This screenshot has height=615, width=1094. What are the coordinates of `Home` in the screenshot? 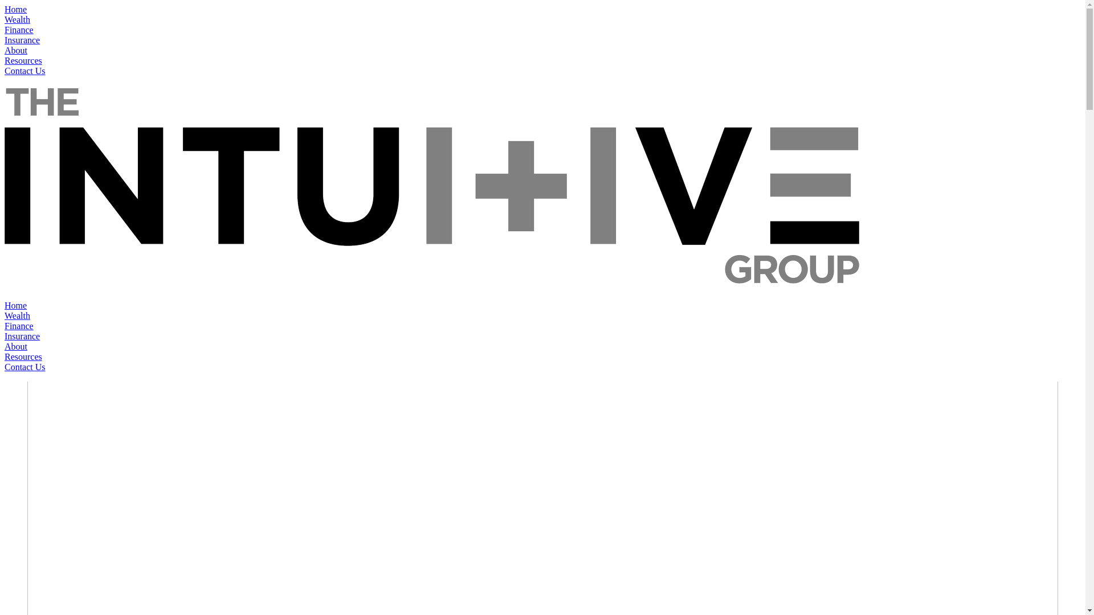 It's located at (16, 9).